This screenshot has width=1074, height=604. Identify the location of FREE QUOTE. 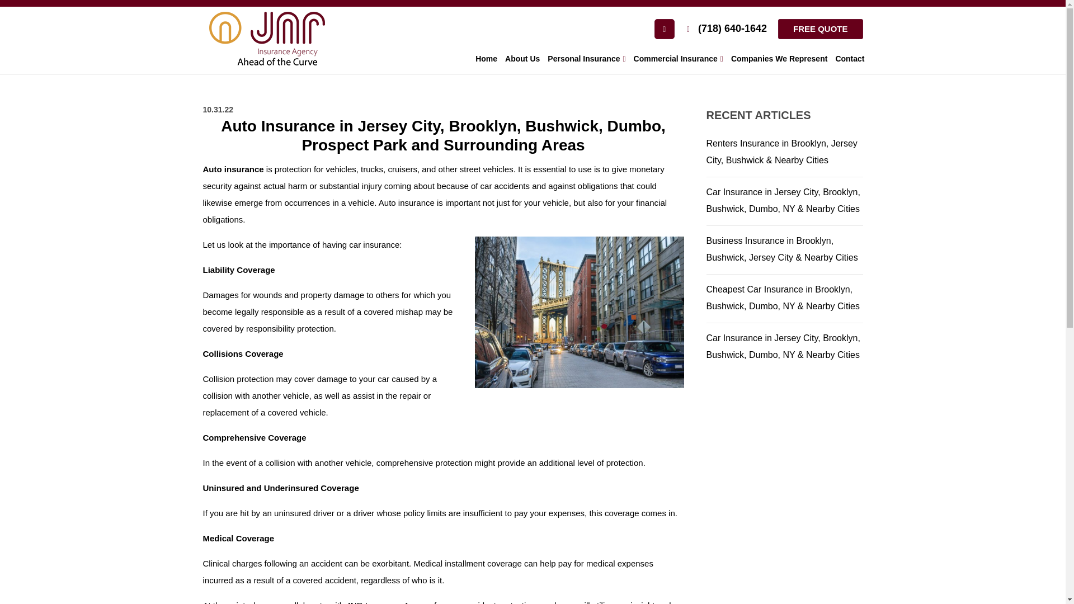
(820, 29).